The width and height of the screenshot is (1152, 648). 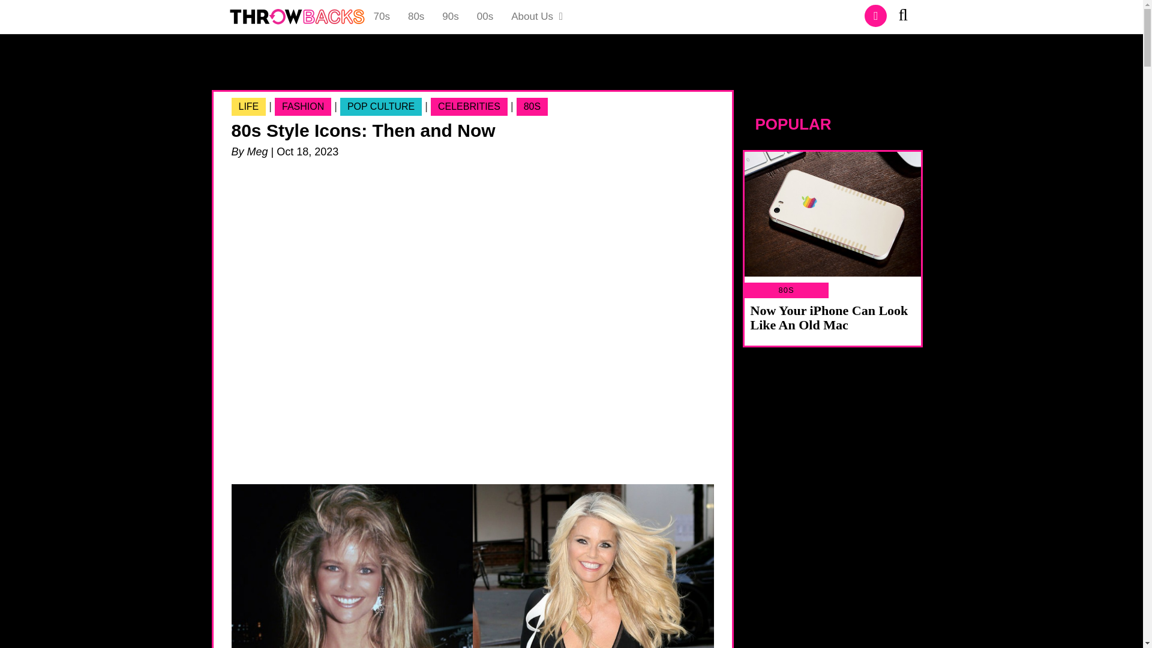 What do you see at coordinates (450, 17) in the screenshot?
I see `90s` at bounding box center [450, 17].